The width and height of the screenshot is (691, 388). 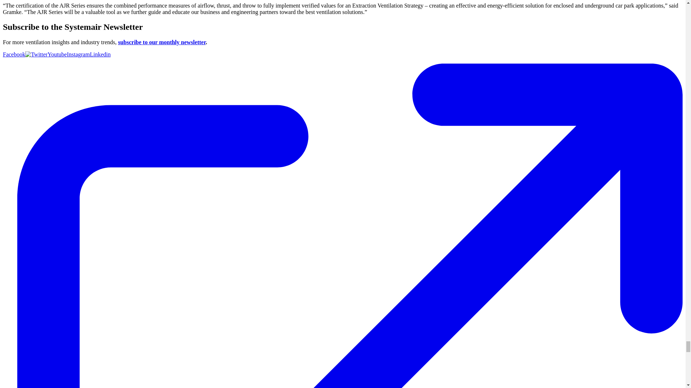 I want to click on Youtube, so click(x=57, y=54).